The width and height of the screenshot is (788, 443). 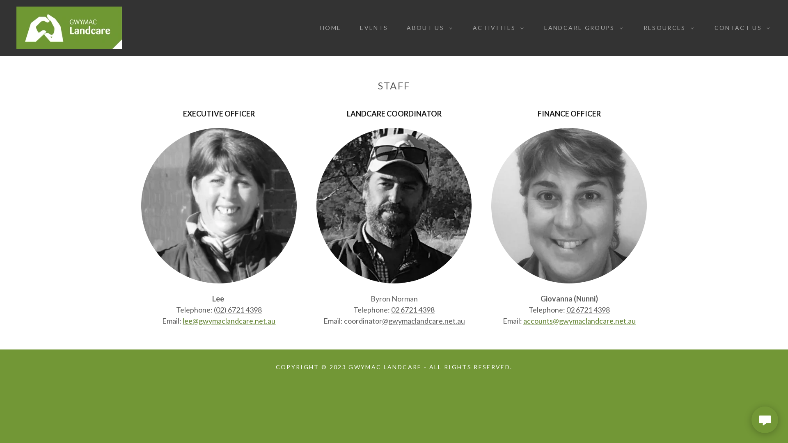 What do you see at coordinates (229, 321) in the screenshot?
I see `lee@gwymaclandcare.net.au` at bounding box center [229, 321].